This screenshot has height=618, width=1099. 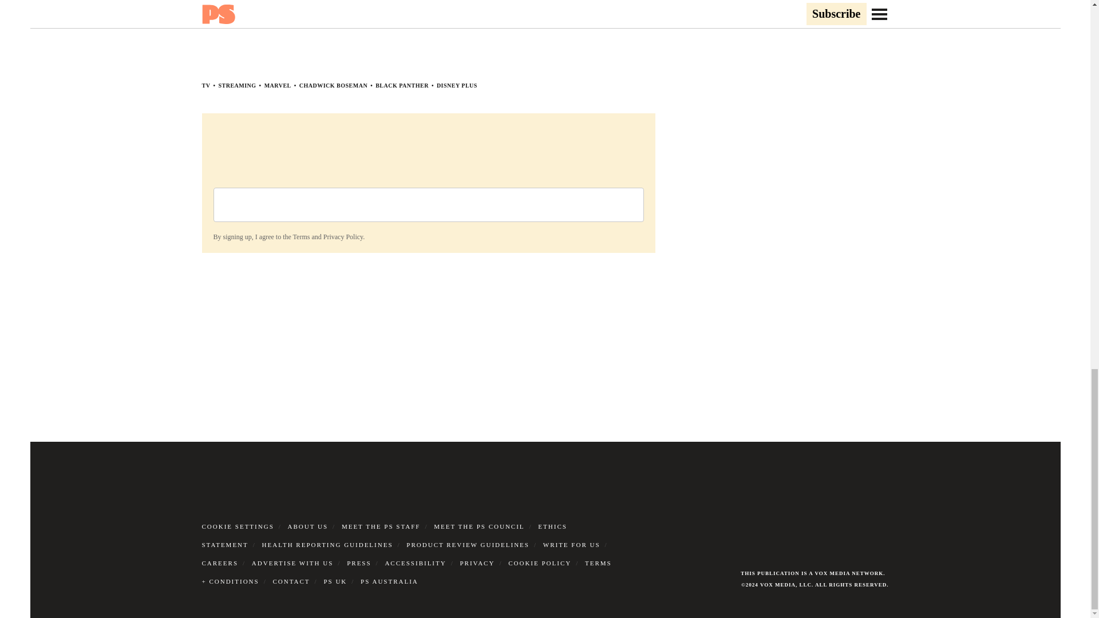 What do you see at coordinates (343, 236) in the screenshot?
I see `Privacy Policy.` at bounding box center [343, 236].